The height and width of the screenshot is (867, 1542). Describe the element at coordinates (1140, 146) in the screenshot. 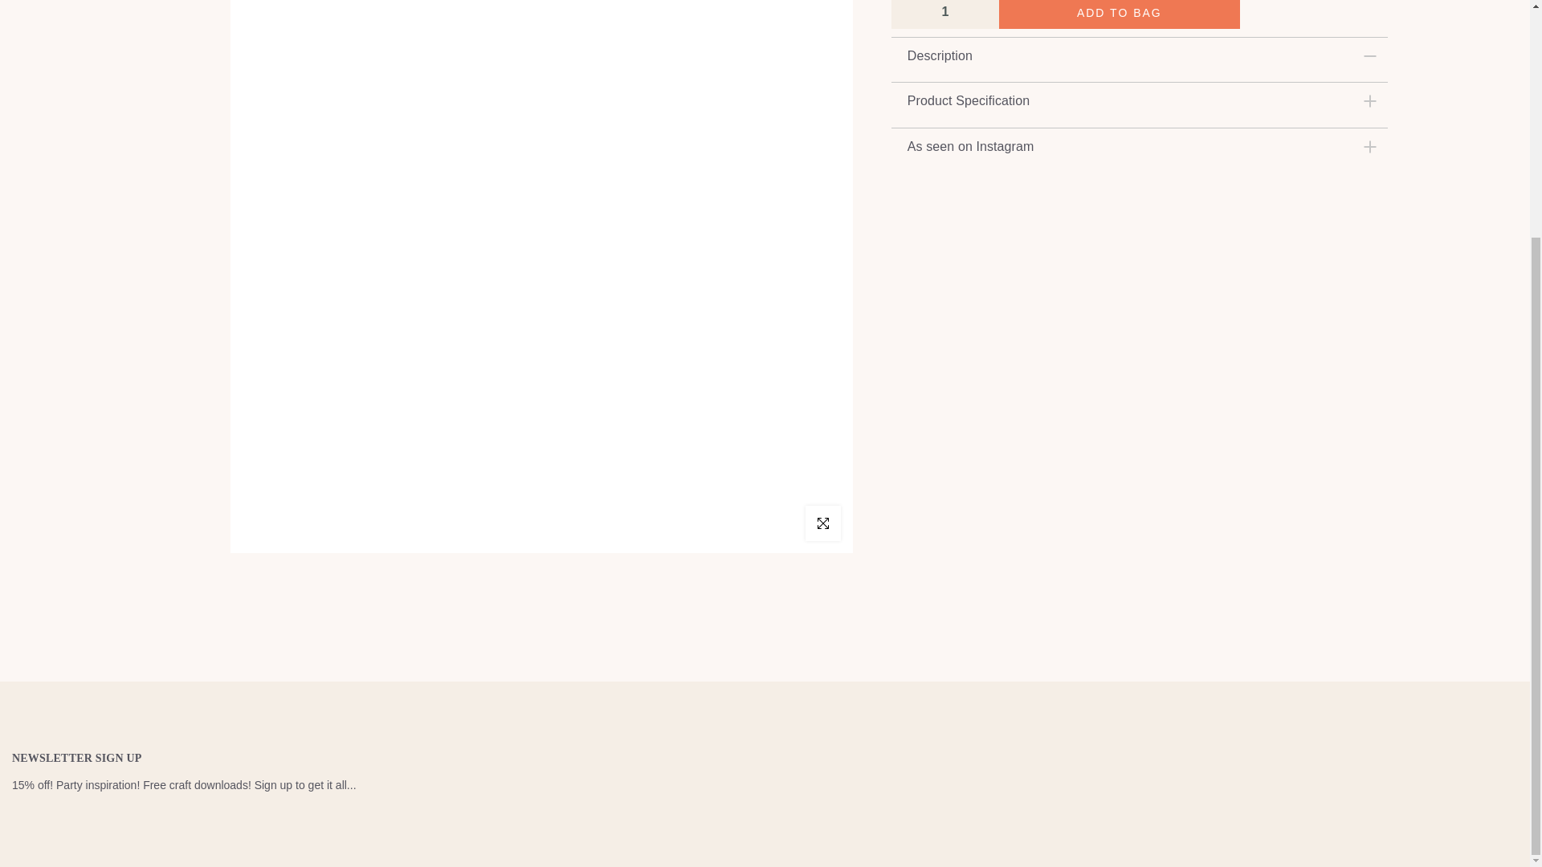

I see `As seen on Instagram` at that location.